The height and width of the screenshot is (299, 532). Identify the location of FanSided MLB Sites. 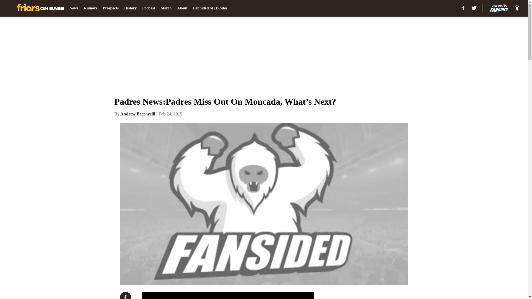
(210, 8).